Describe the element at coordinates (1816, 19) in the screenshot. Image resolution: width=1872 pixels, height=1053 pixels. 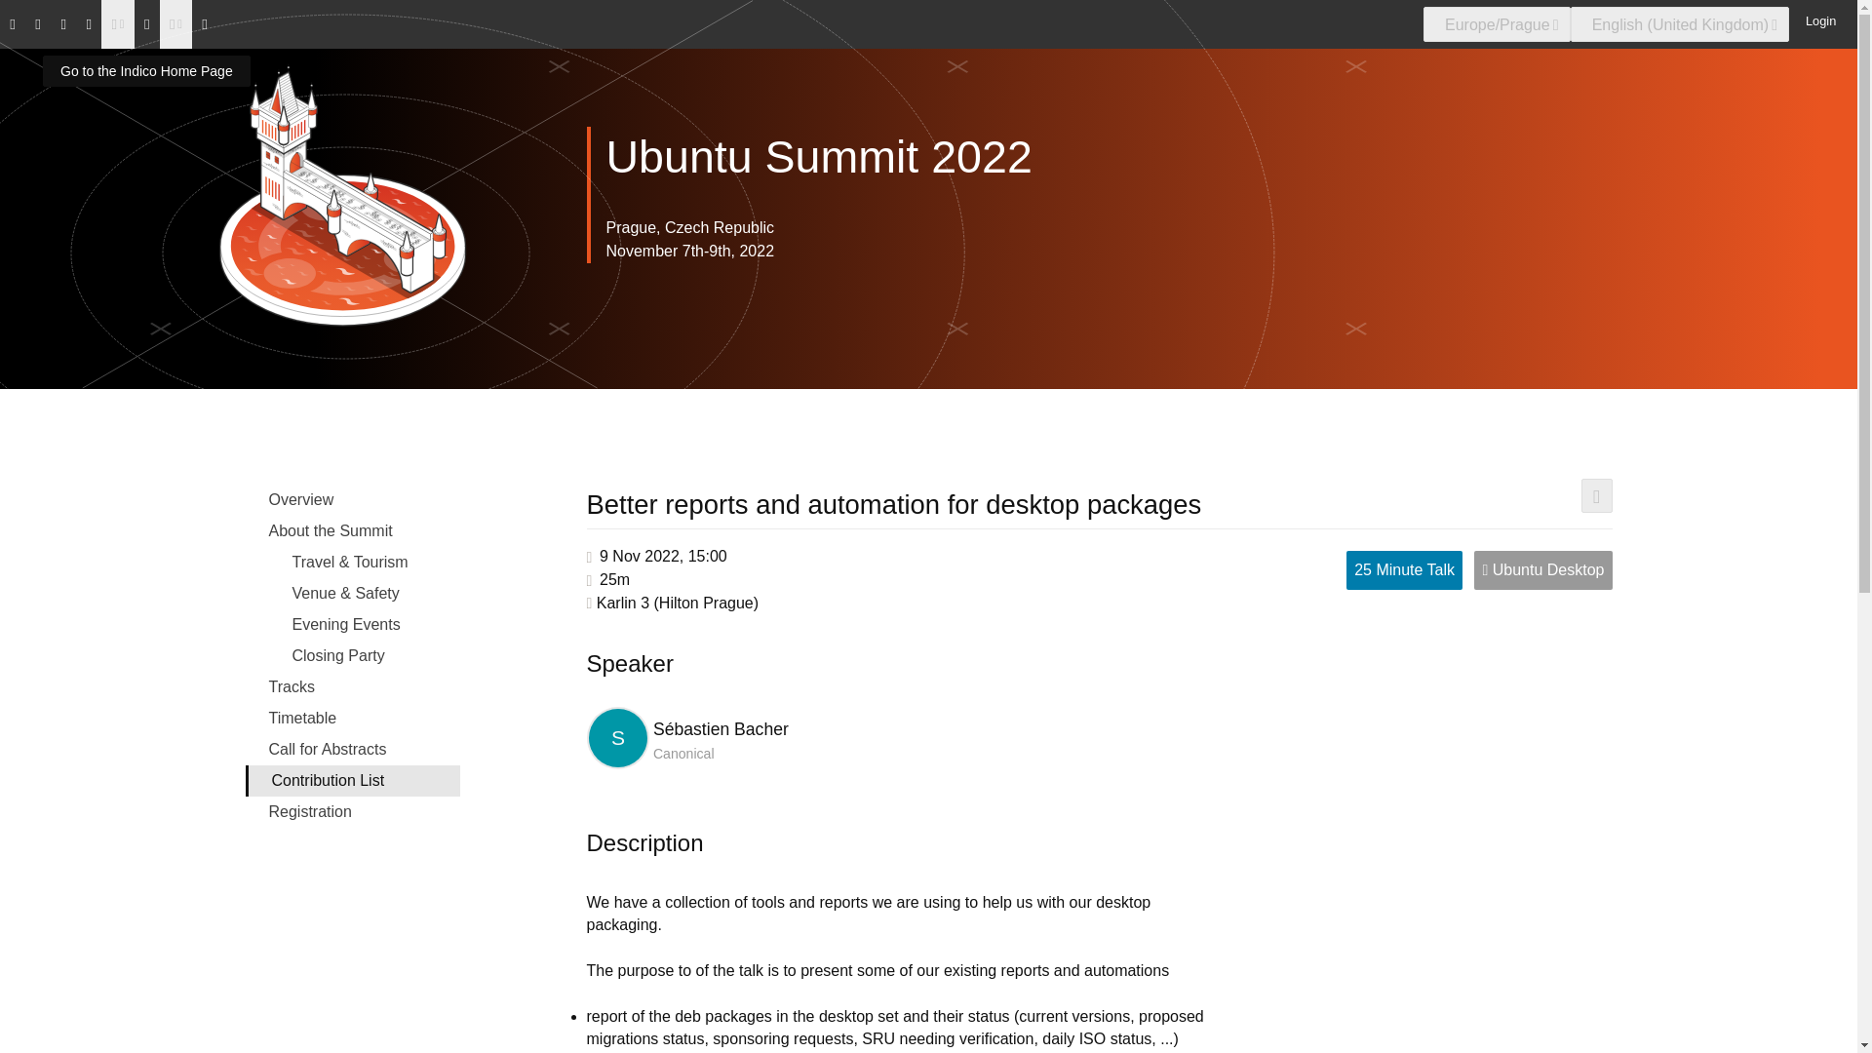
I see `Login` at that location.